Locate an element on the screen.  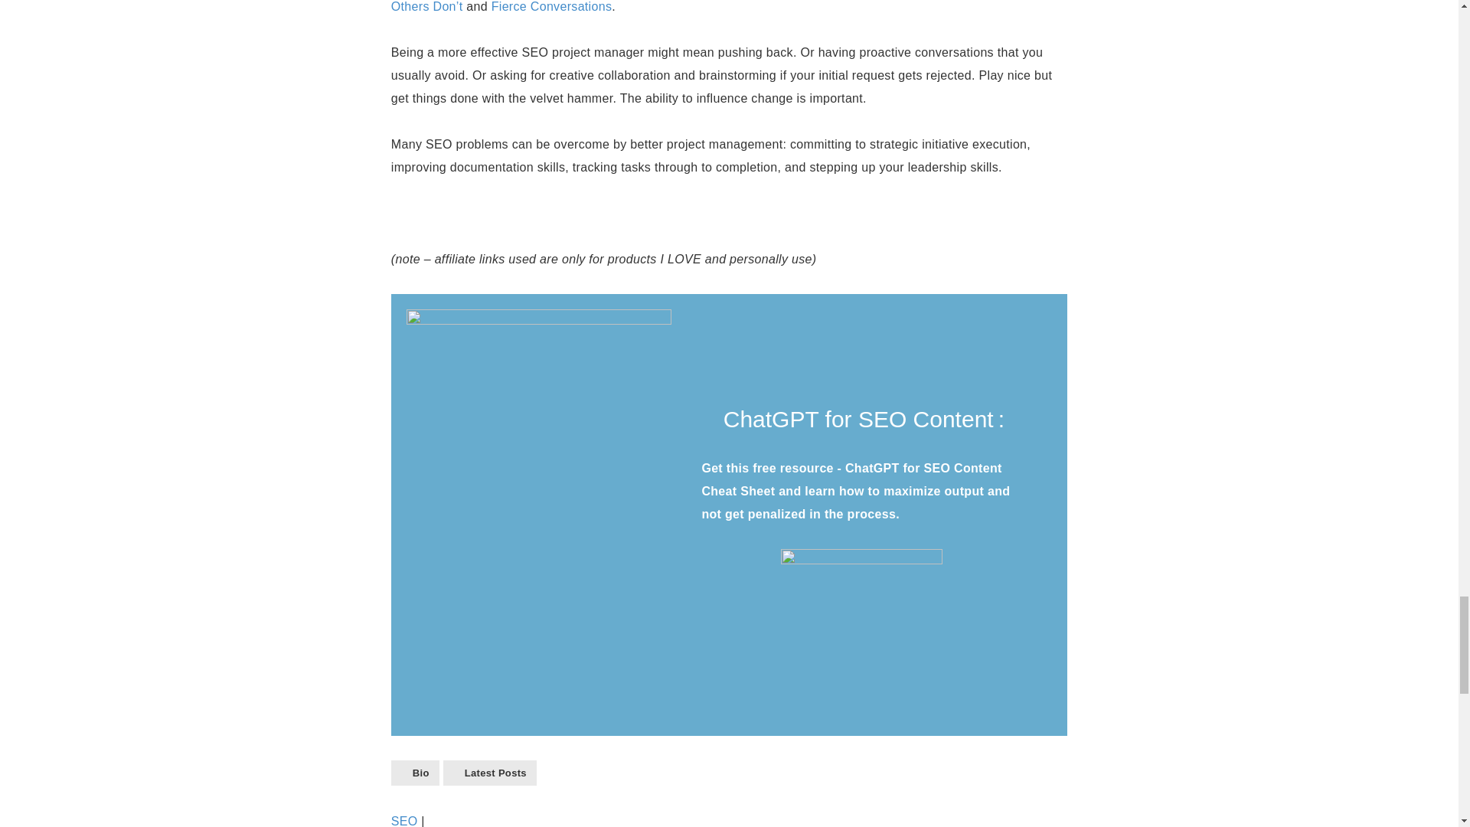
Latest Posts is located at coordinates (490, 773).